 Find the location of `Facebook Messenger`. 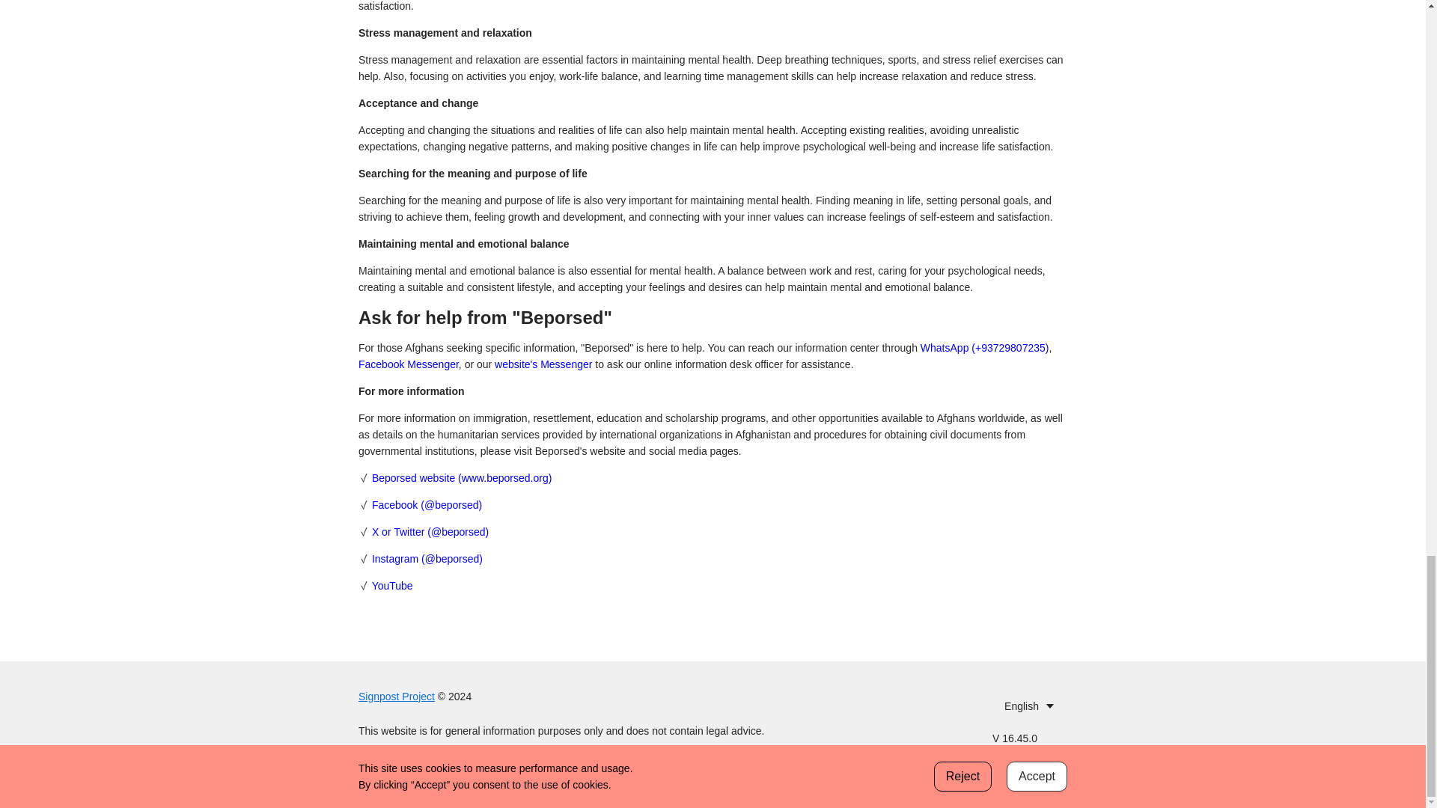

Facebook Messenger is located at coordinates (408, 364).